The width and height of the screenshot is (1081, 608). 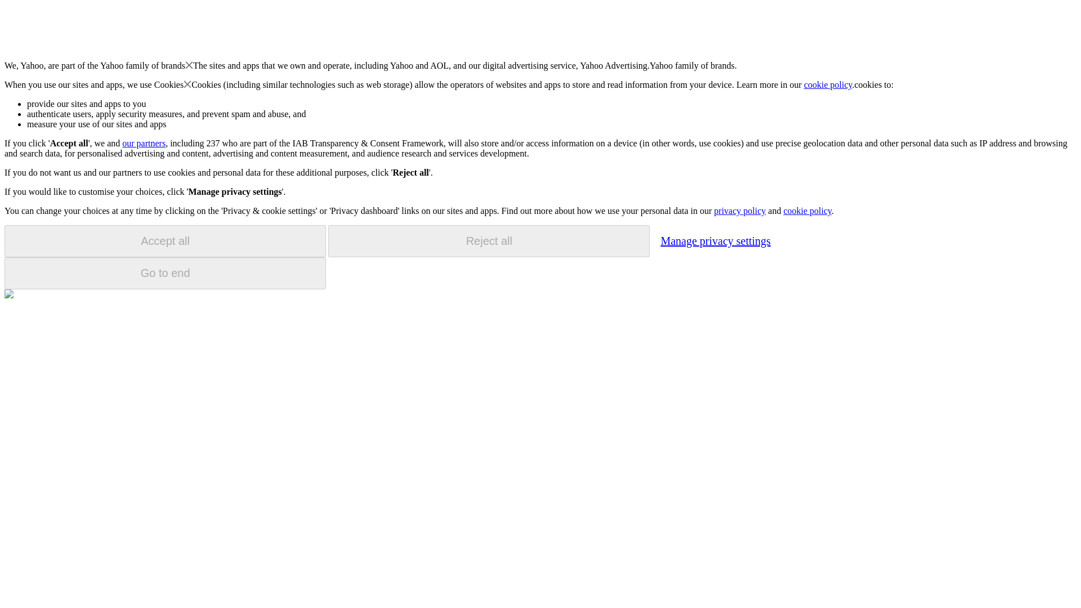 I want to click on cookie policy, so click(x=807, y=211).